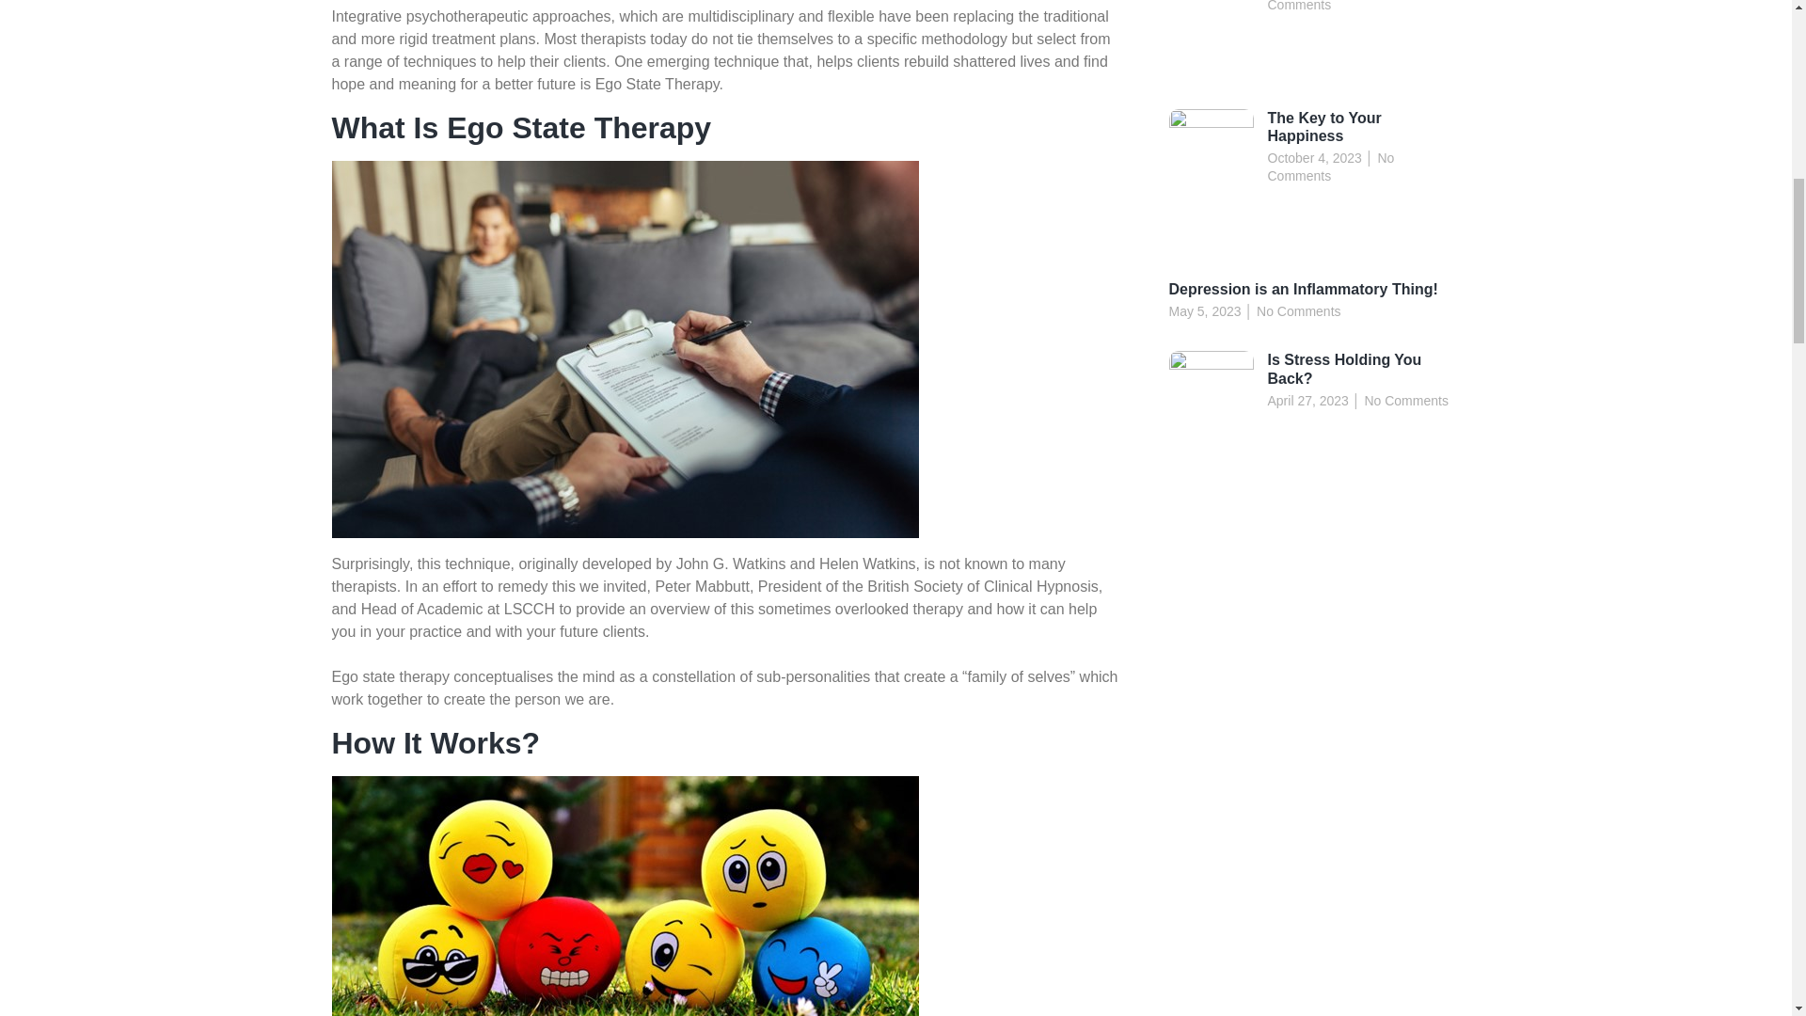  Describe the element at coordinates (1324, 126) in the screenshot. I see `The Key to Your Happiness` at that location.